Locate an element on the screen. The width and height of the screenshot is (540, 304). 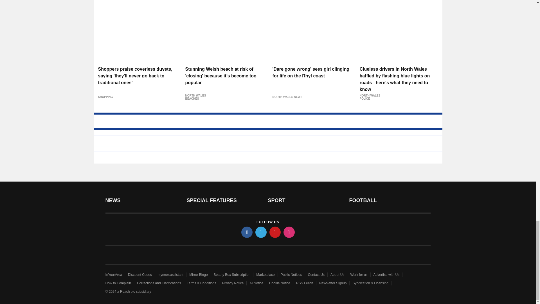
facebook is located at coordinates (247, 232).